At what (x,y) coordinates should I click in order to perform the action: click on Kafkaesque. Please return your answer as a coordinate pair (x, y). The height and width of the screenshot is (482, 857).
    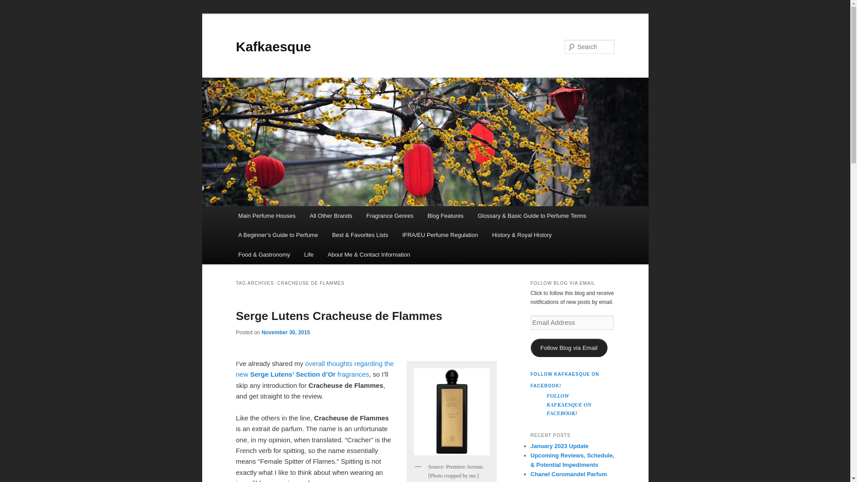
    Looking at the image, I should click on (273, 46).